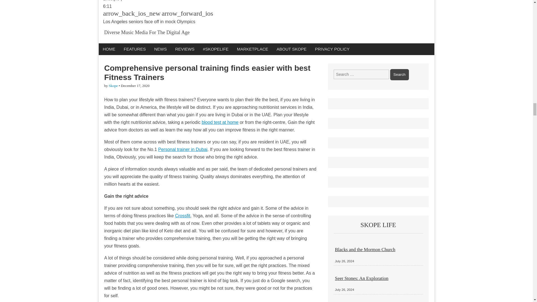  What do you see at coordinates (365, 249) in the screenshot?
I see `Blacks and the Mormon Church` at bounding box center [365, 249].